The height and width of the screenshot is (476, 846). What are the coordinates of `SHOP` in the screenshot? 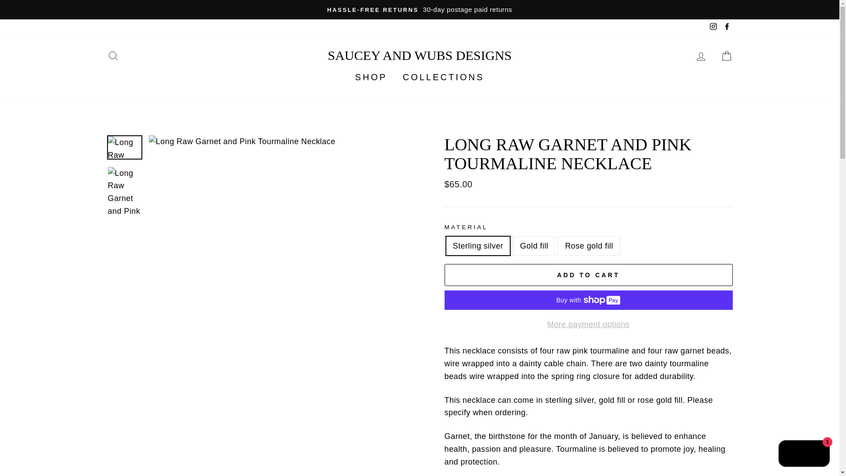 It's located at (371, 77).